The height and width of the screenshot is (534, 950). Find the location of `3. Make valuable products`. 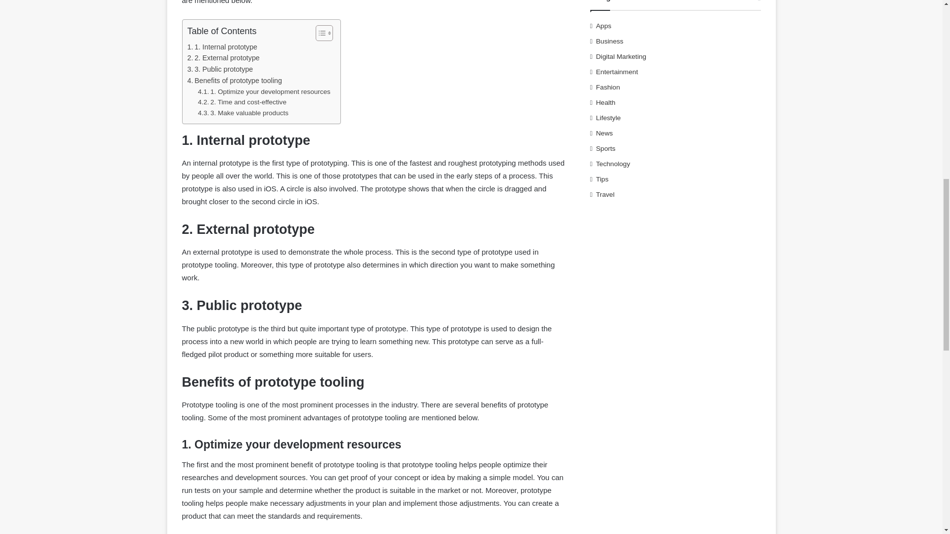

3. Make valuable products is located at coordinates (243, 113).